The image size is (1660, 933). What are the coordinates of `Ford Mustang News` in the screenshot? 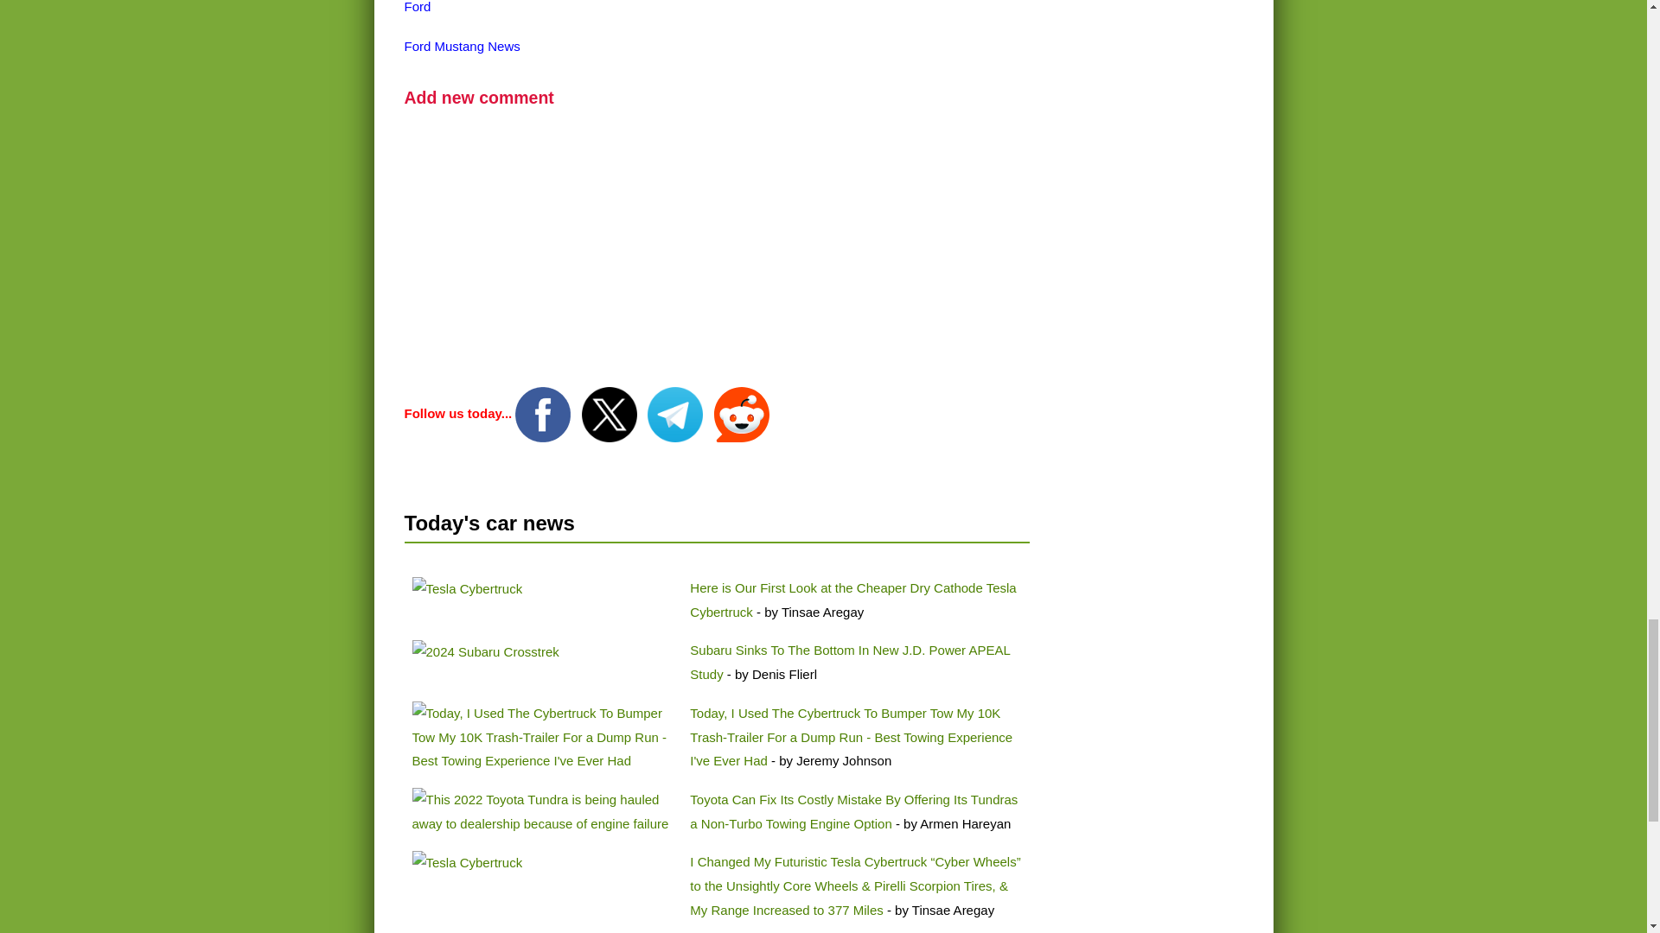 It's located at (463, 46).